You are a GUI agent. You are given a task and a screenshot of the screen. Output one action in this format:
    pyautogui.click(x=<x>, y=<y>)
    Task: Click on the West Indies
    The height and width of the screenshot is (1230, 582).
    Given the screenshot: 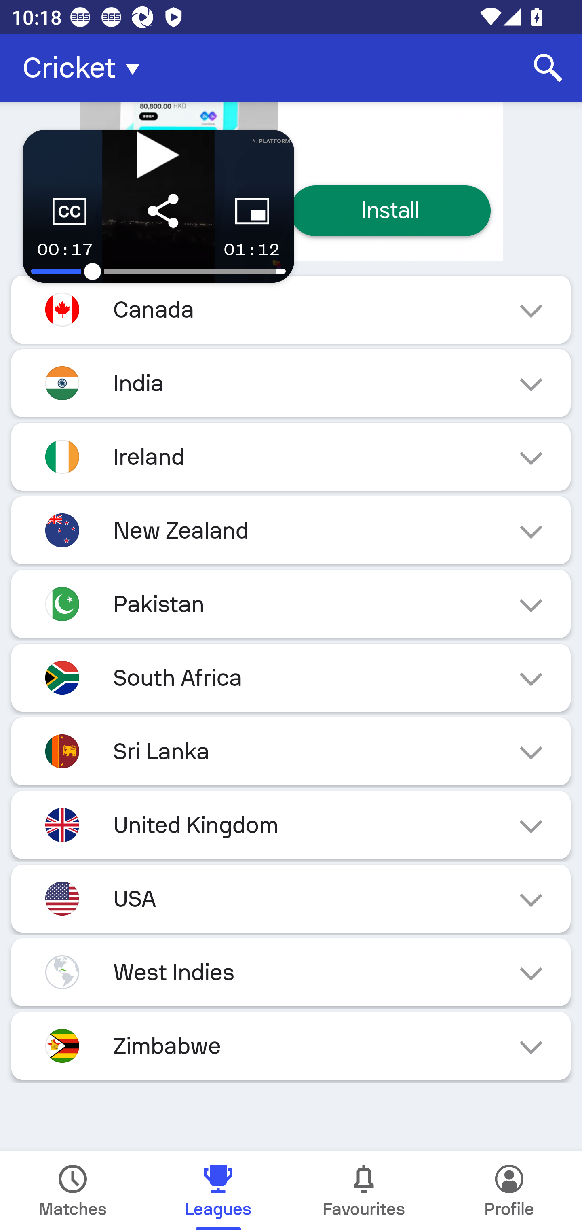 What is the action you would take?
    pyautogui.click(x=291, y=972)
    